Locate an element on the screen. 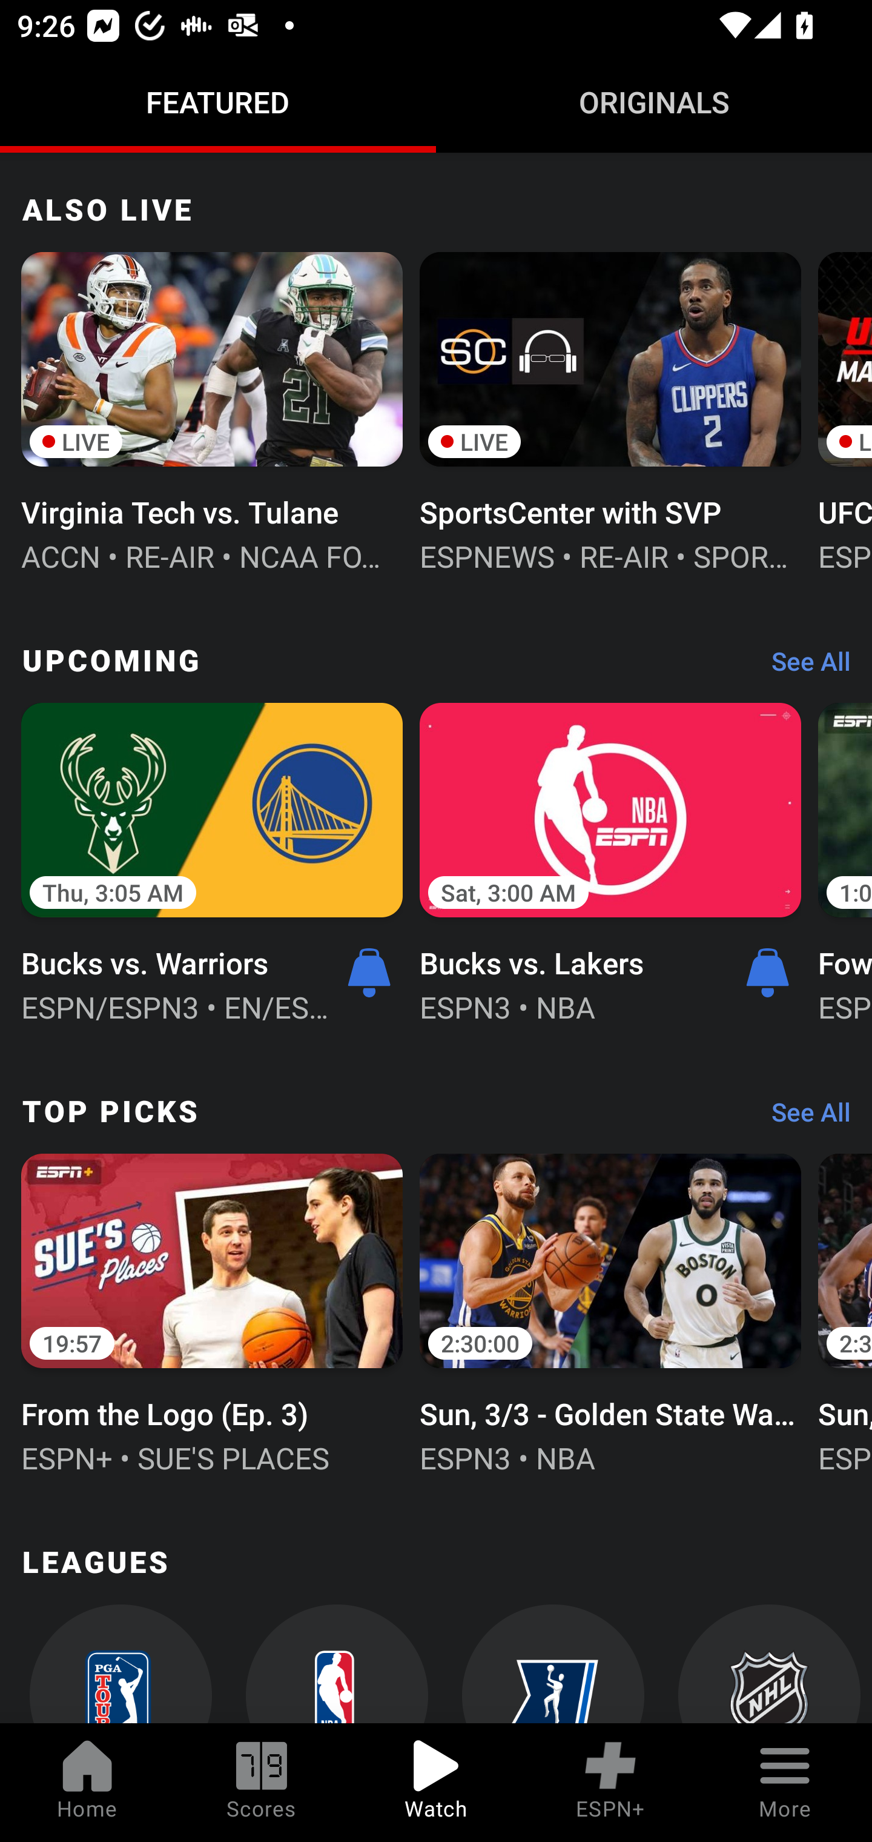 This screenshot has height=1842, width=872. More is located at coordinates (785, 1783).